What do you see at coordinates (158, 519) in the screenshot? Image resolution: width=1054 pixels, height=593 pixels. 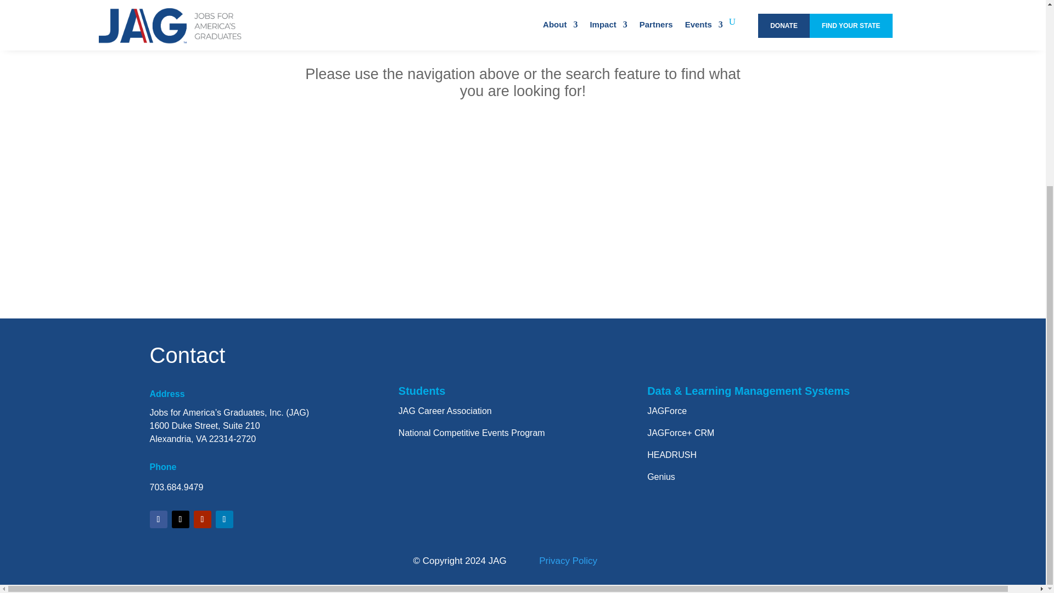 I see `Follow on Facebook` at bounding box center [158, 519].